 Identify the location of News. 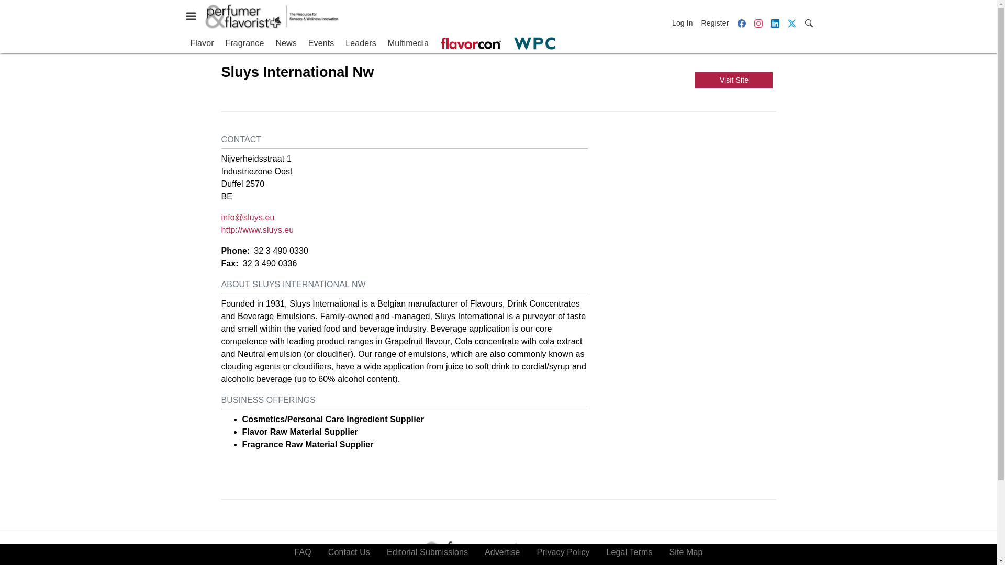
(286, 43).